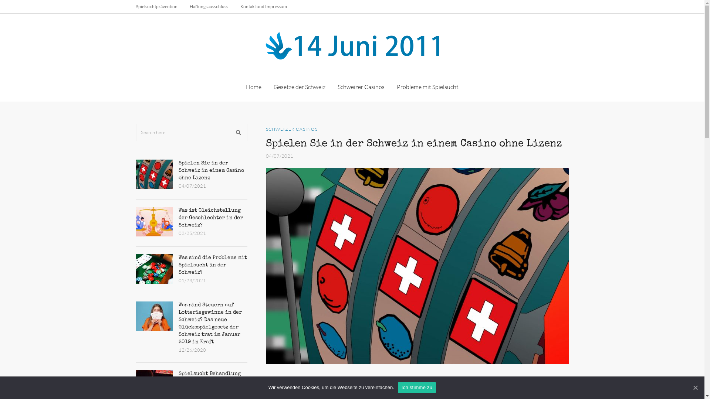 The height and width of the screenshot is (399, 710). Describe the element at coordinates (300, 87) in the screenshot. I see `Gesetze der Schweiz` at that location.